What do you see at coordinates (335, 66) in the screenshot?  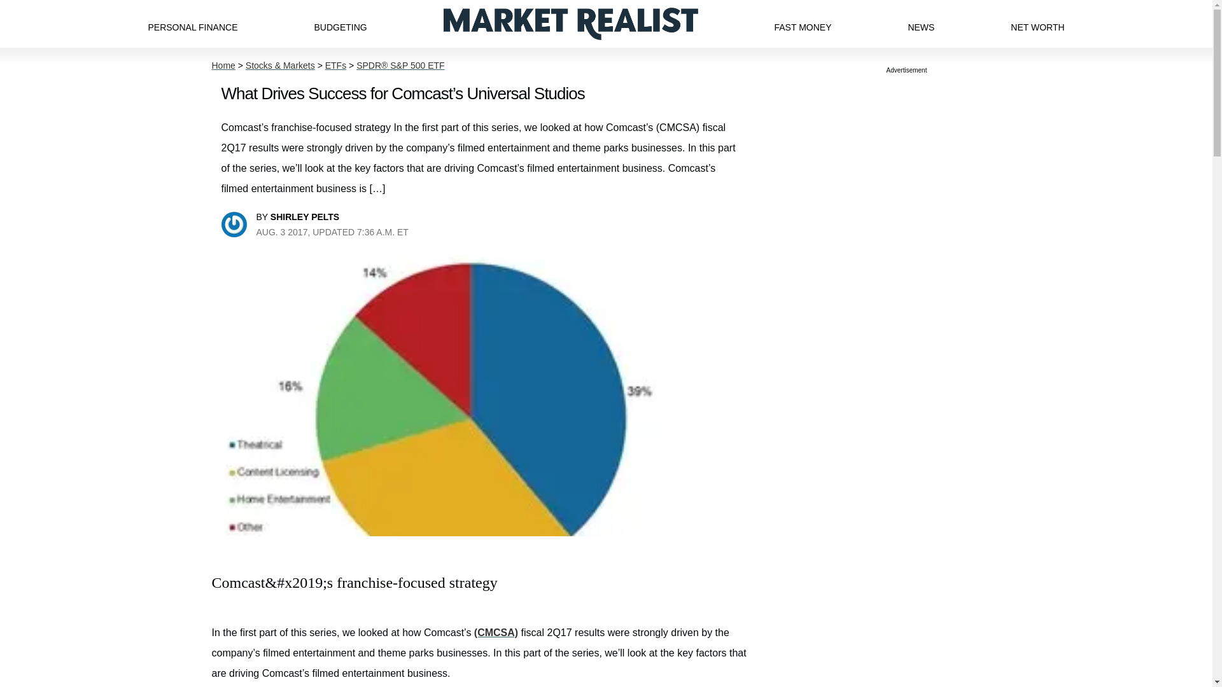 I see `ETFs` at bounding box center [335, 66].